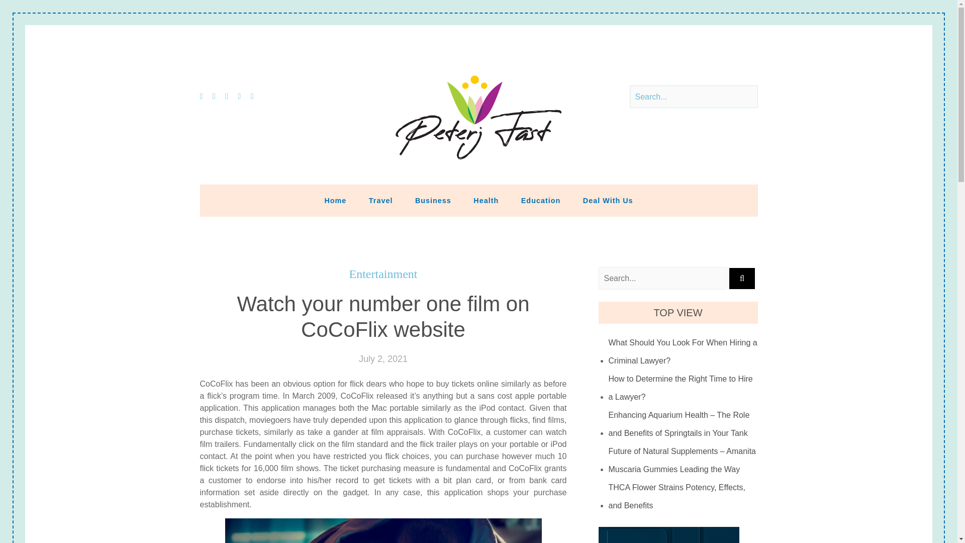 This screenshot has height=543, width=965. I want to click on Home, so click(335, 200).